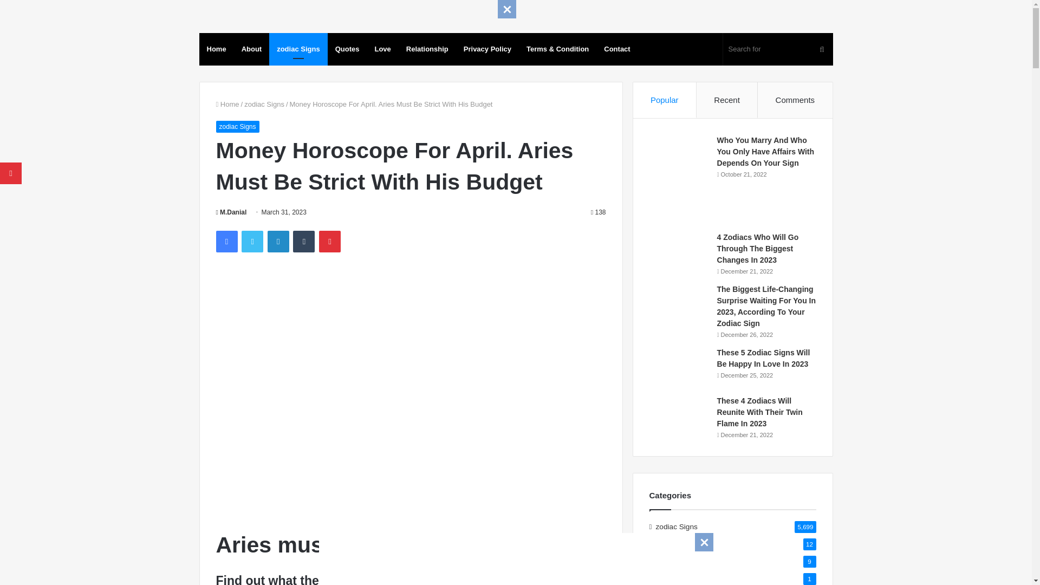 The width and height of the screenshot is (1040, 585). What do you see at coordinates (616, 49) in the screenshot?
I see `Contact` at bounding box center [616, 49].